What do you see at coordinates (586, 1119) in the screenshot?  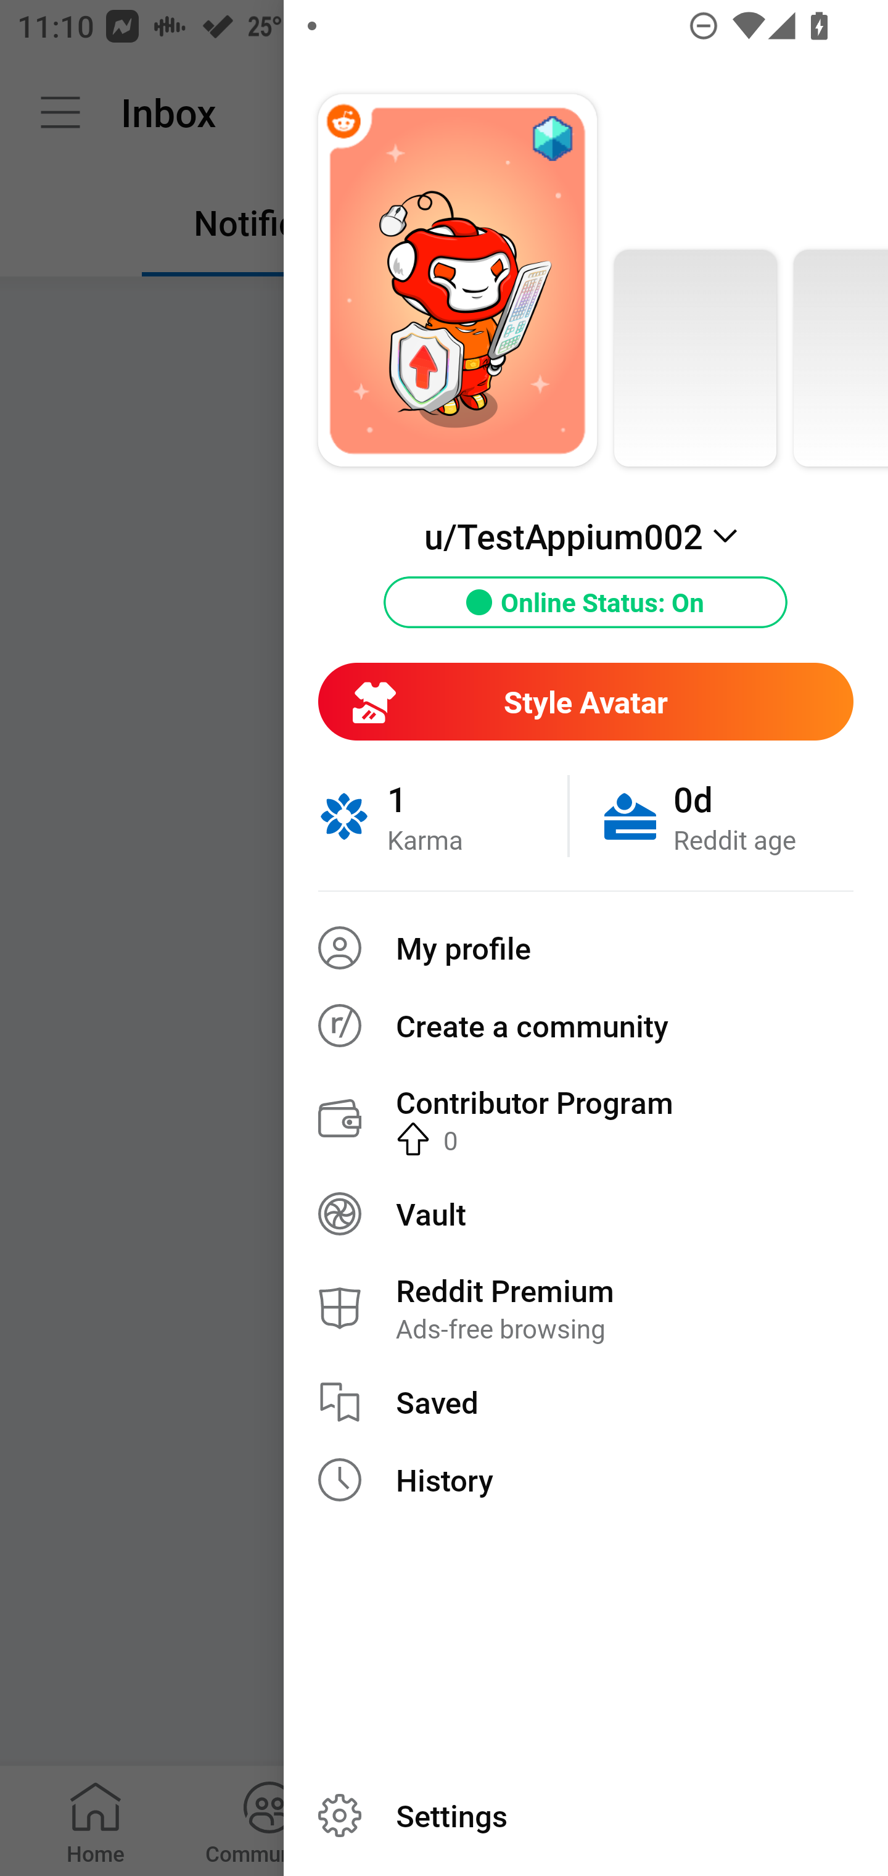 I see `Contributor Program Contributor Program 0` at bounding box center [586, 1119].